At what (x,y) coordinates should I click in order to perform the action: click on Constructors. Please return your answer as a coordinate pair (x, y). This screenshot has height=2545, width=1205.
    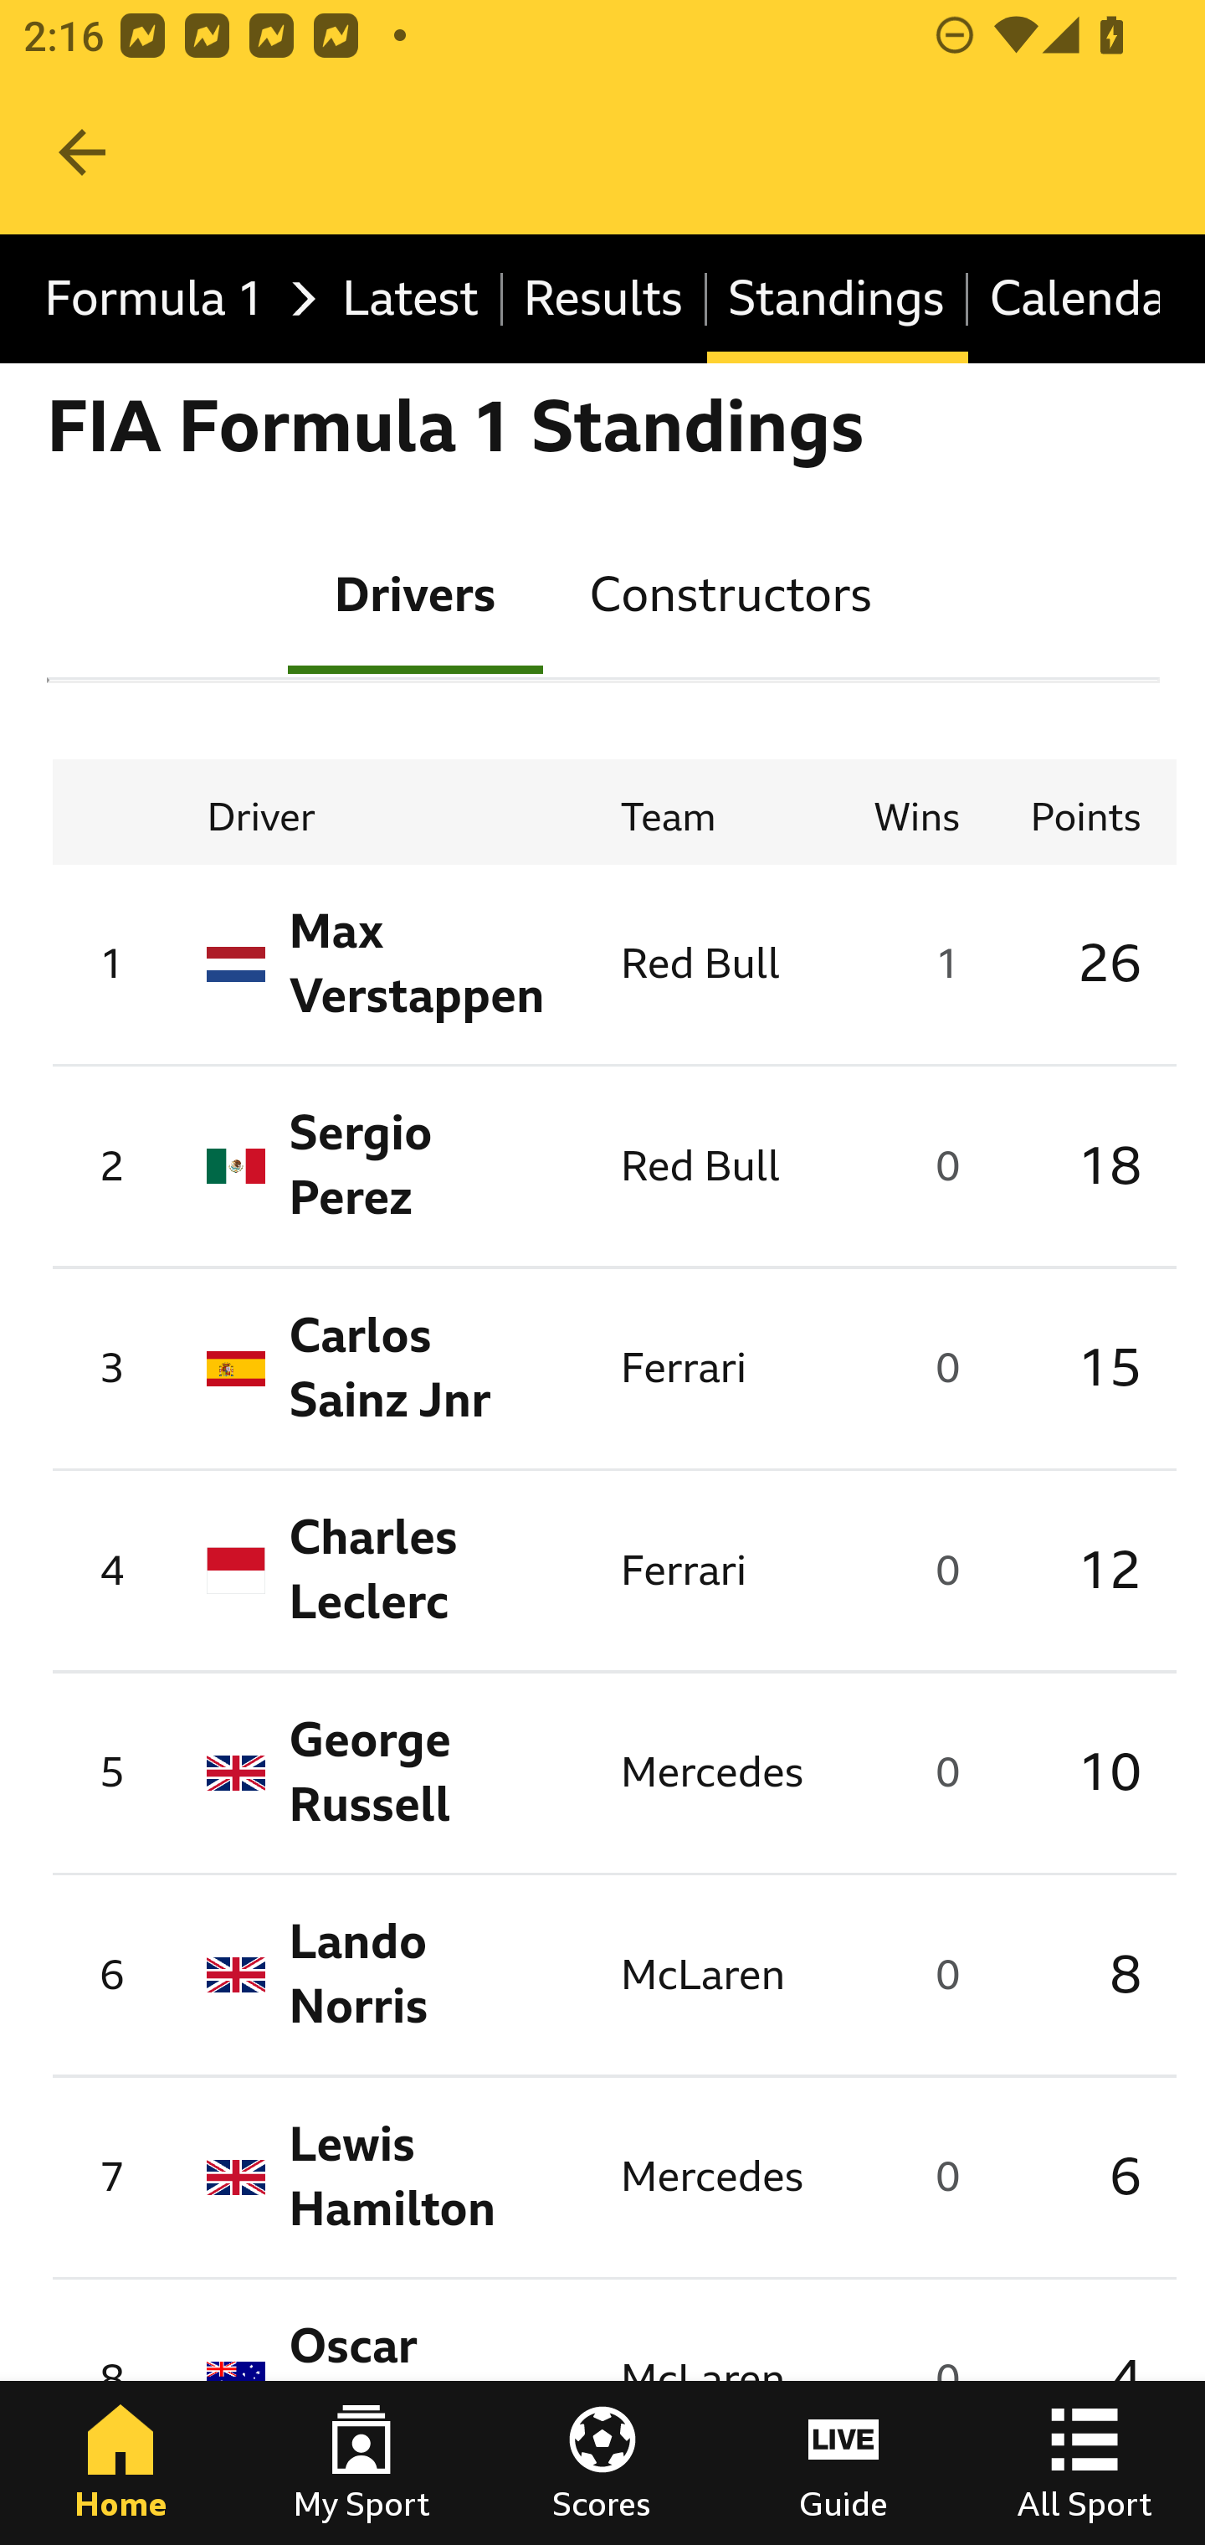
    Looking at the image, I should click on (730, 593).